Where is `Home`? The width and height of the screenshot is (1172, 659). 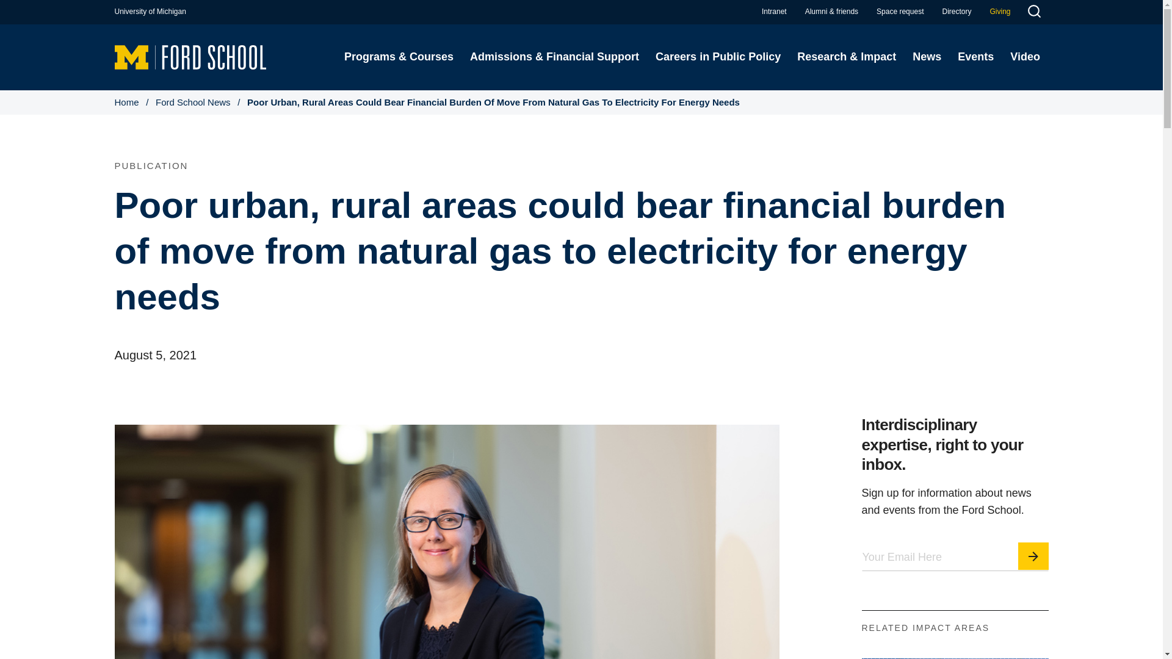 Home is located at coordinates (190, 56).